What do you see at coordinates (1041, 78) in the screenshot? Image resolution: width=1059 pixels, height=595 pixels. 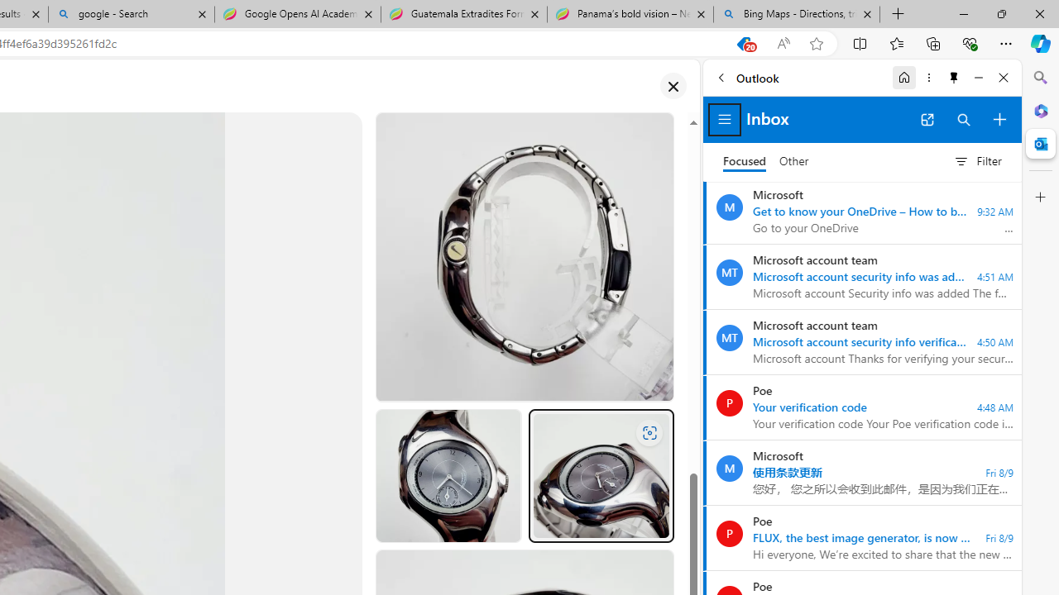 I see `Search` at bounding box center [1041, 78].